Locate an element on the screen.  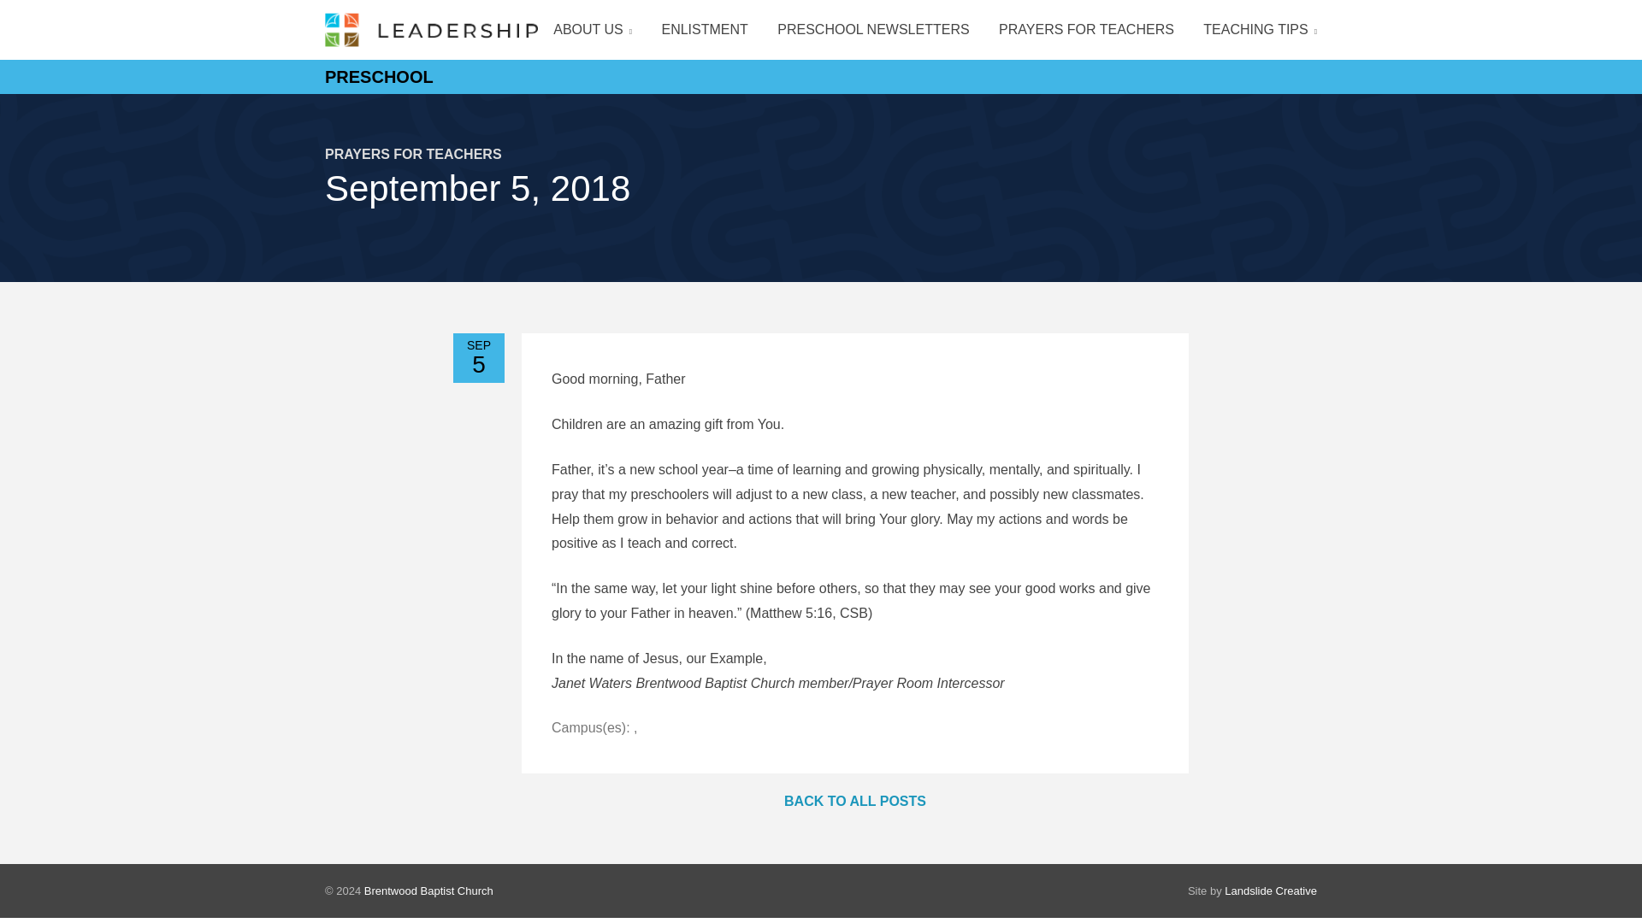
ABOUT US is located at coordinates (592, 29).